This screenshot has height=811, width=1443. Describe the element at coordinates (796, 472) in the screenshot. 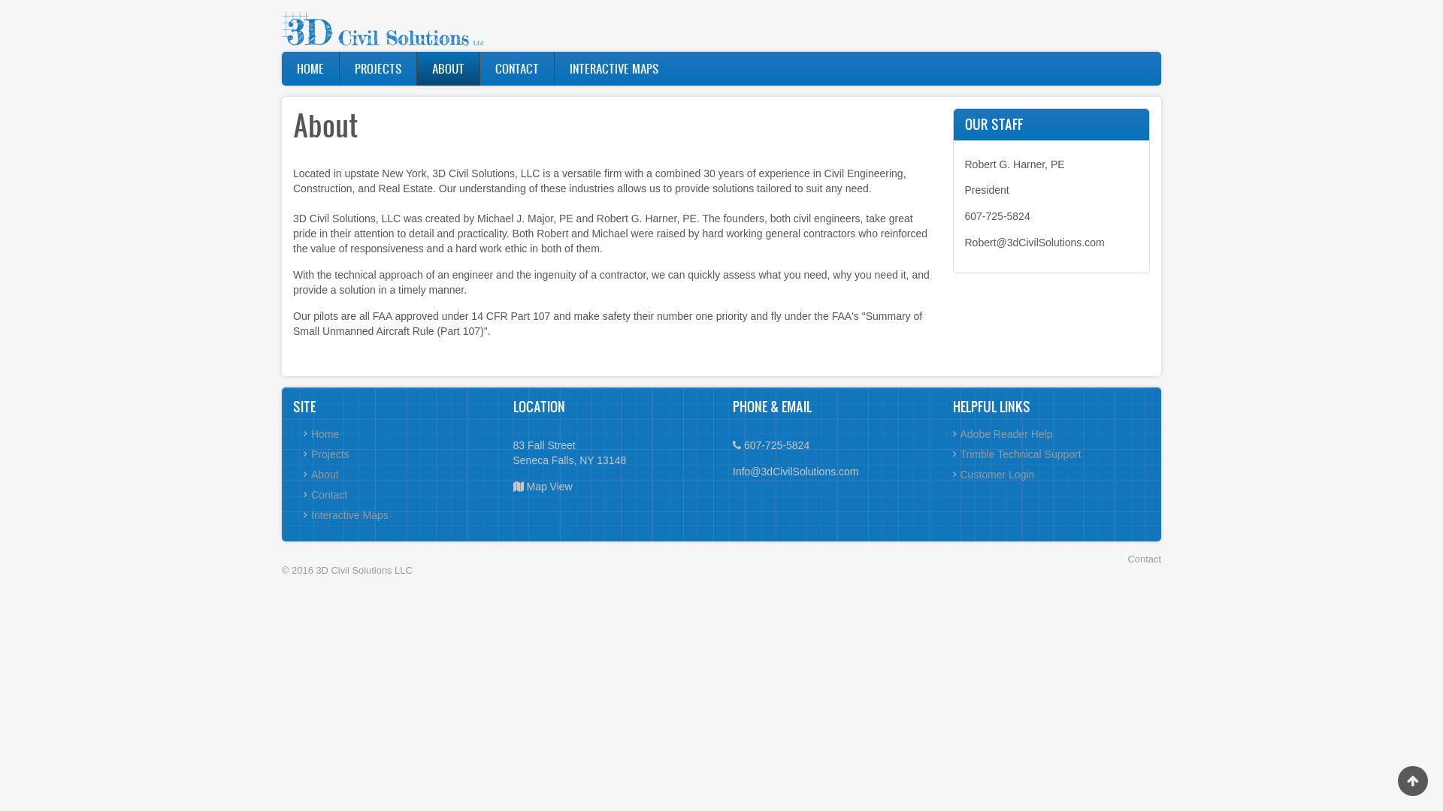

I see `Info@3dCivilSolutions.com` at that location.